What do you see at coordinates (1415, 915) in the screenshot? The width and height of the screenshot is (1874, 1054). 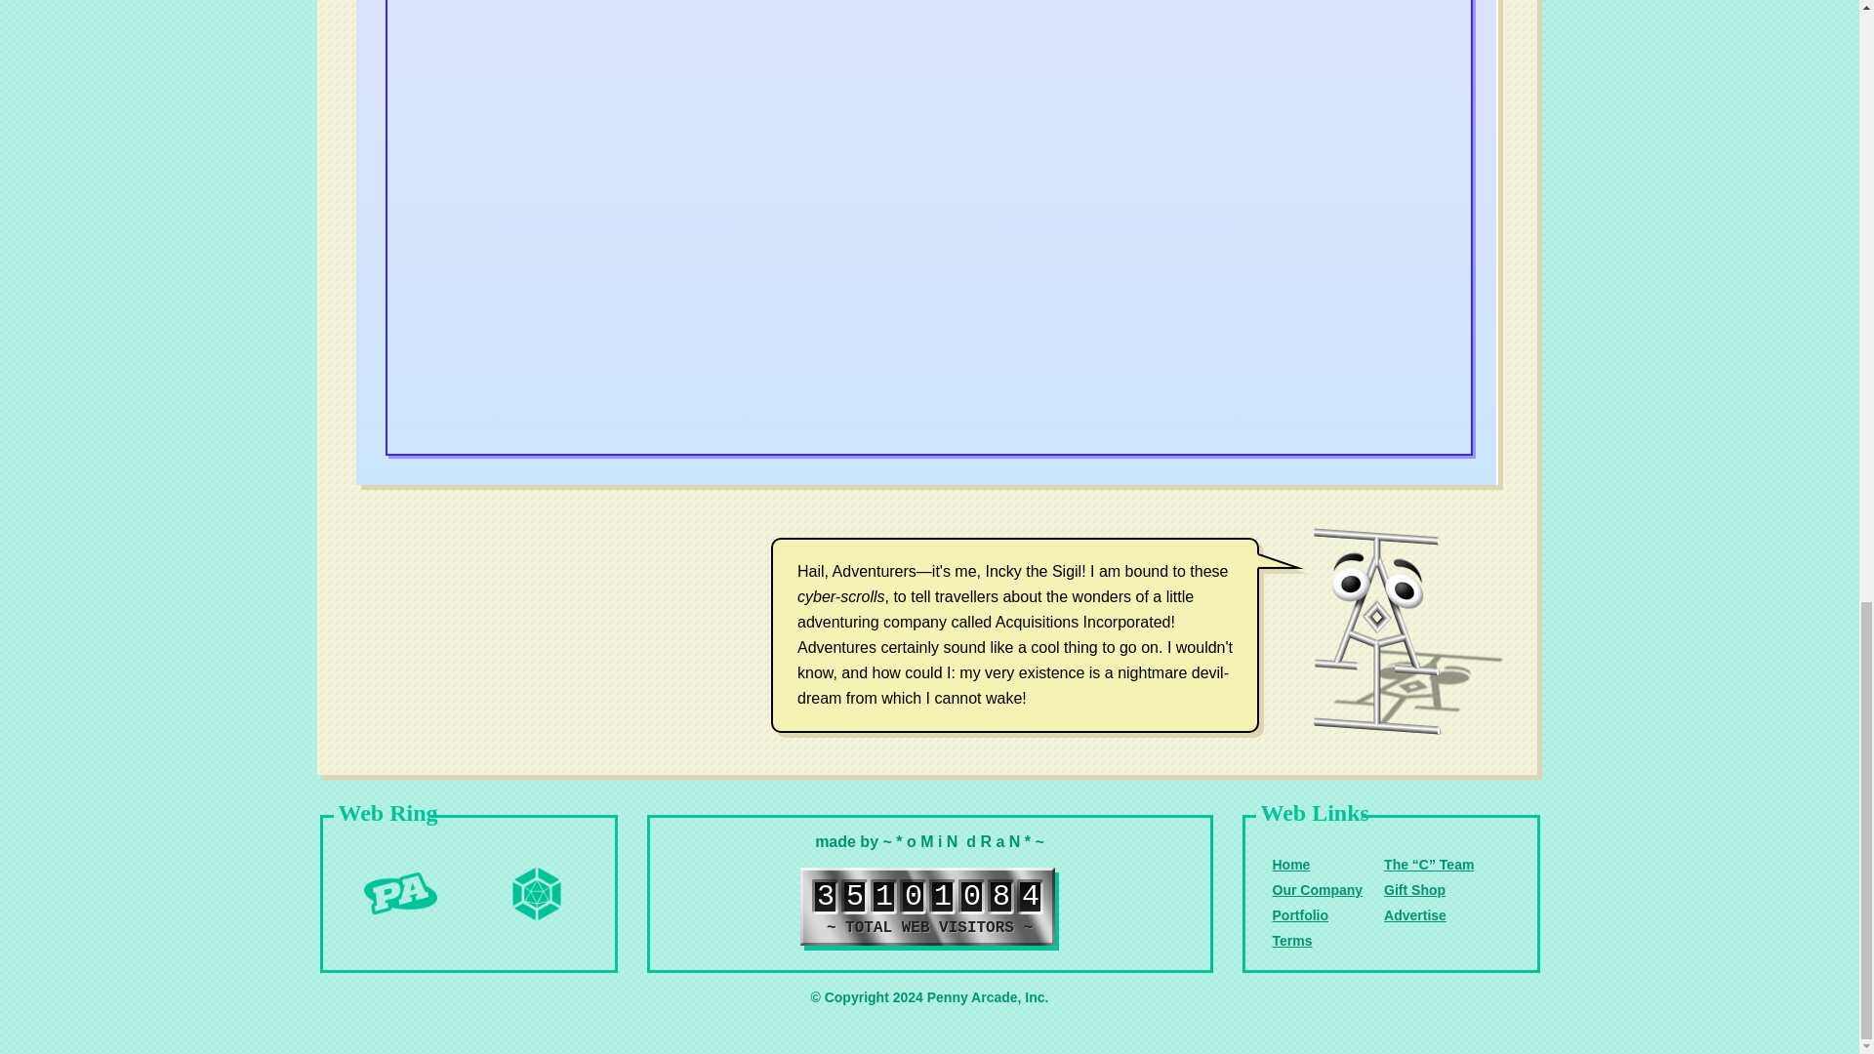 I see `Advertise` at bounding box center [1415, 915].